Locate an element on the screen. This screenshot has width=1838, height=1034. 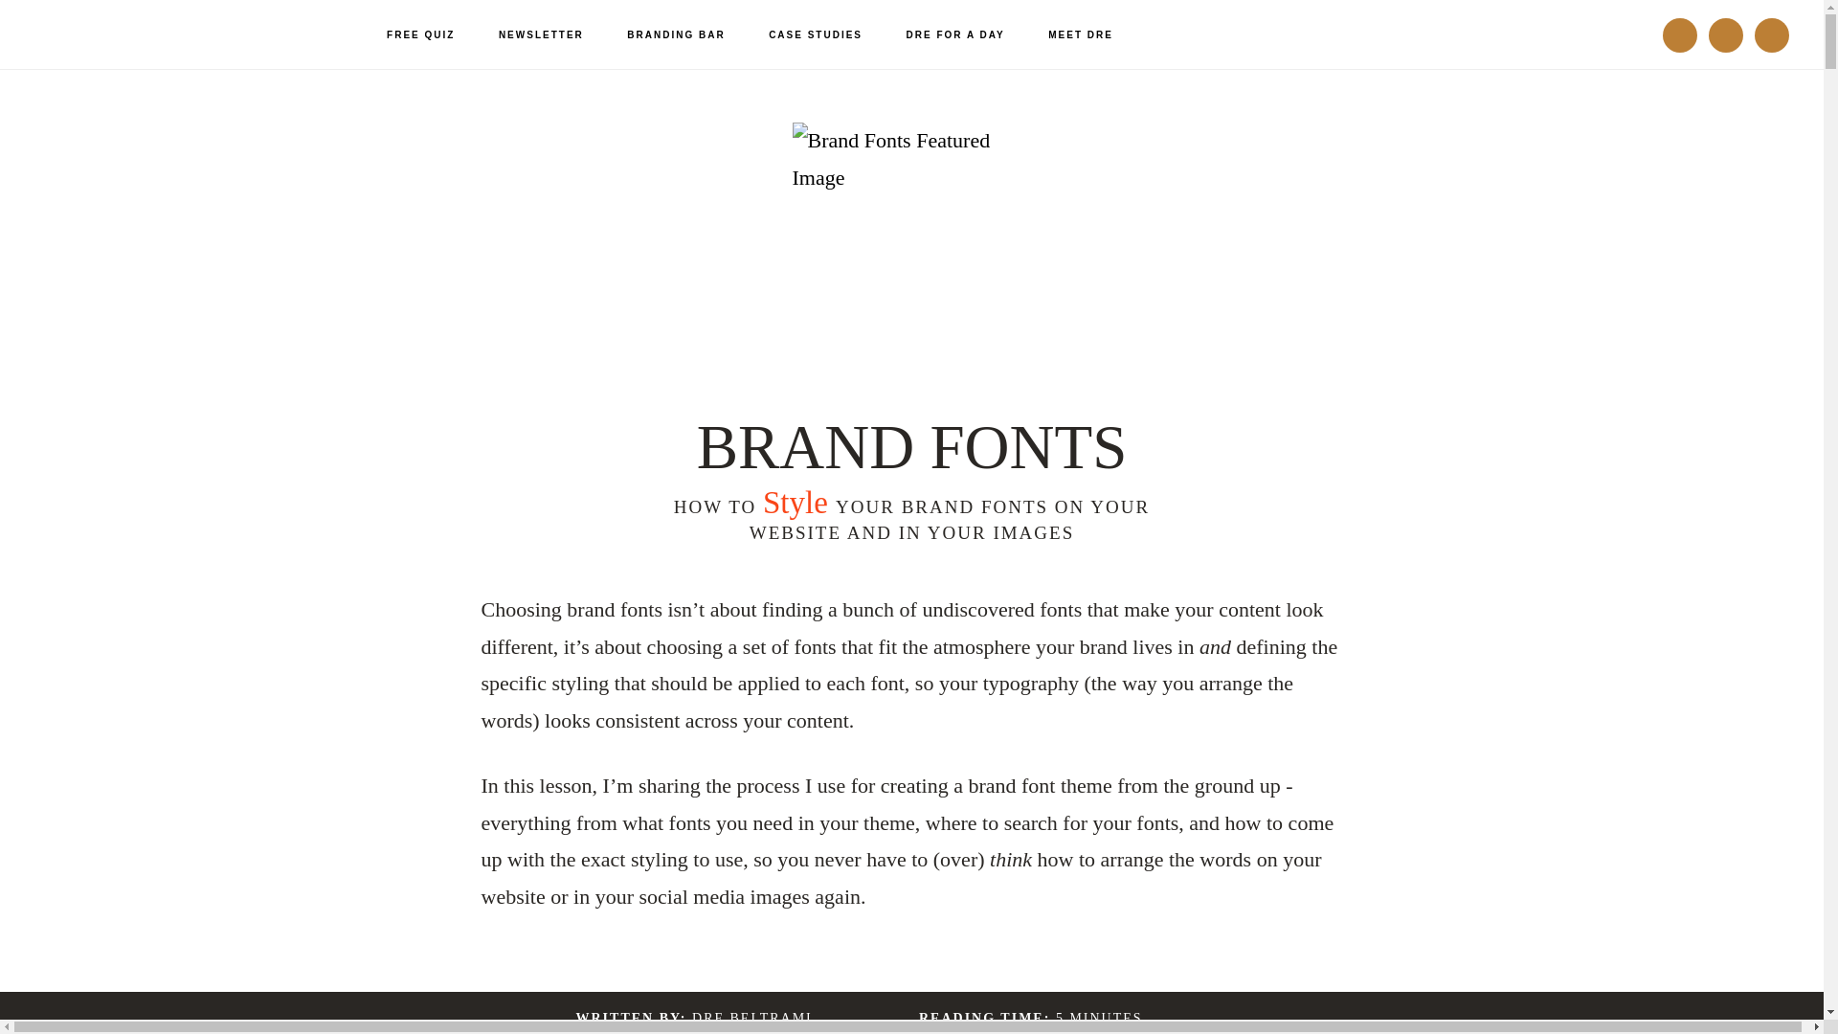
MEET DRE is located at coordinates (1080, 35).